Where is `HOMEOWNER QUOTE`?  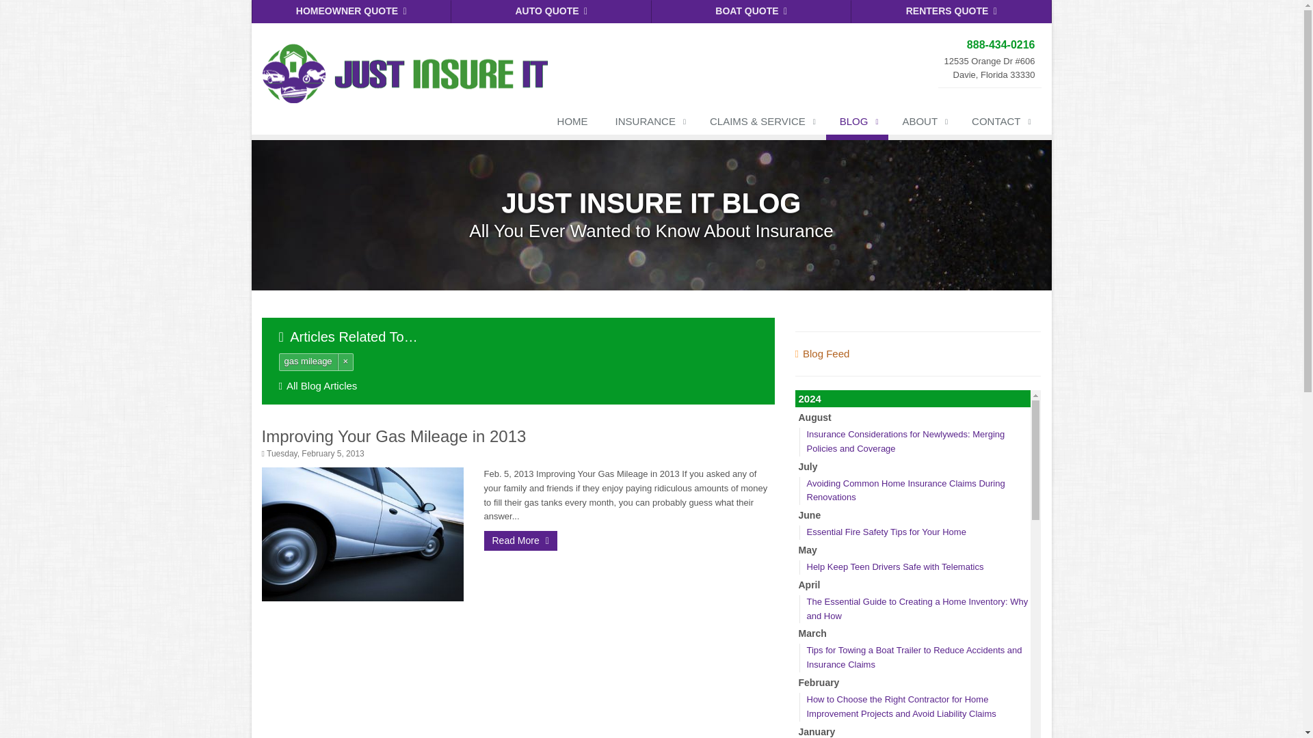 HOMEOWNER QUOTE is located at coordinates (352, 11).